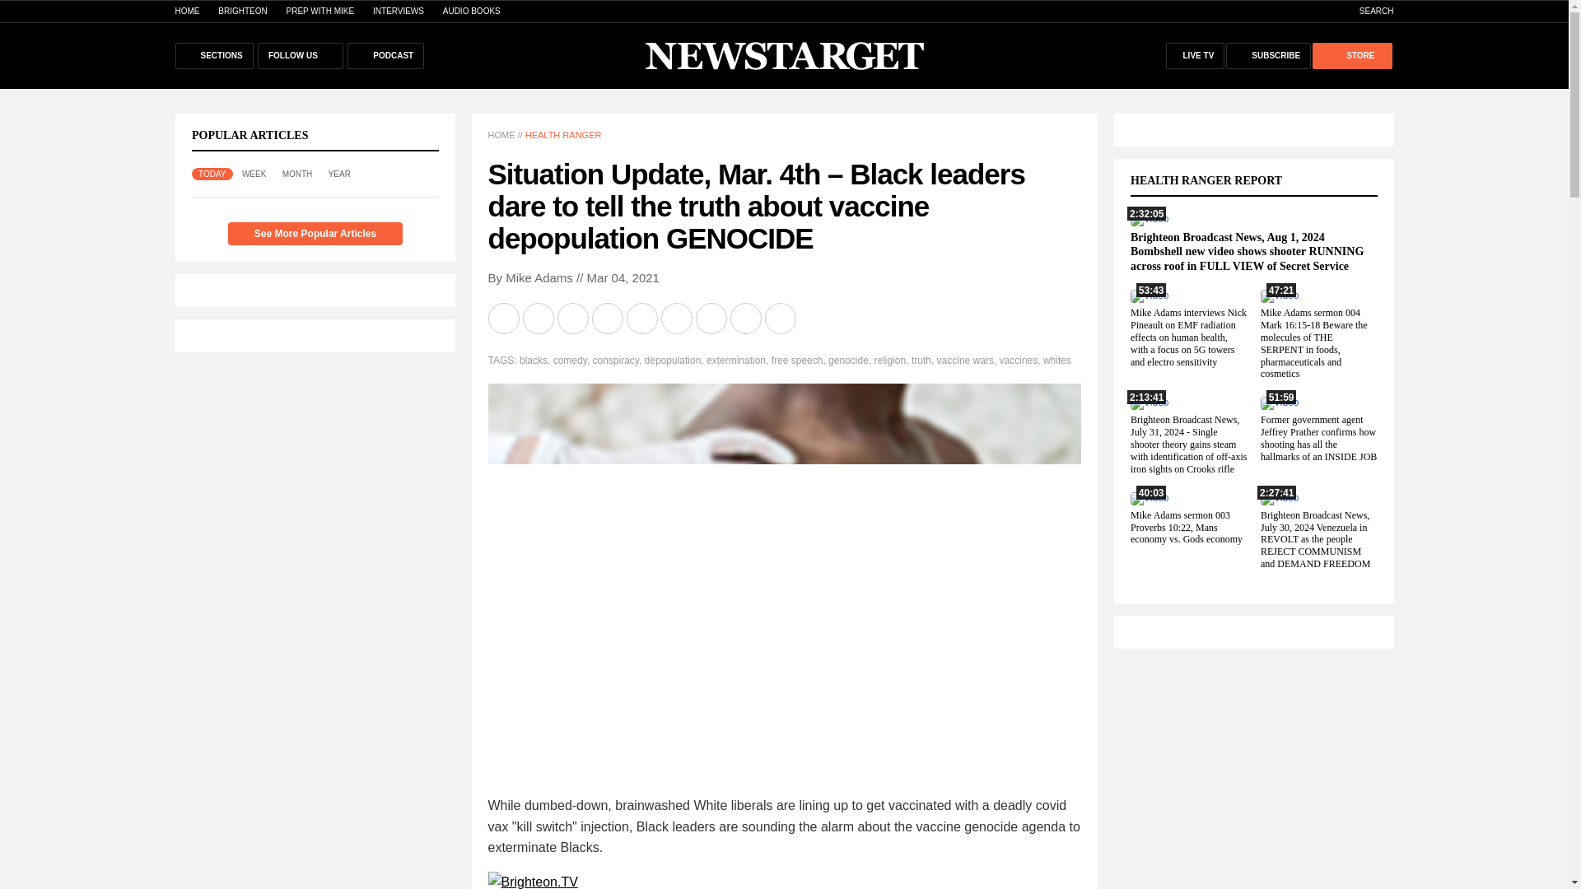 The width and height of the screenshot is (1581, 889). Describe the element at coordinates (1279, 296) in the screenshot. I see `47:21` at that location.